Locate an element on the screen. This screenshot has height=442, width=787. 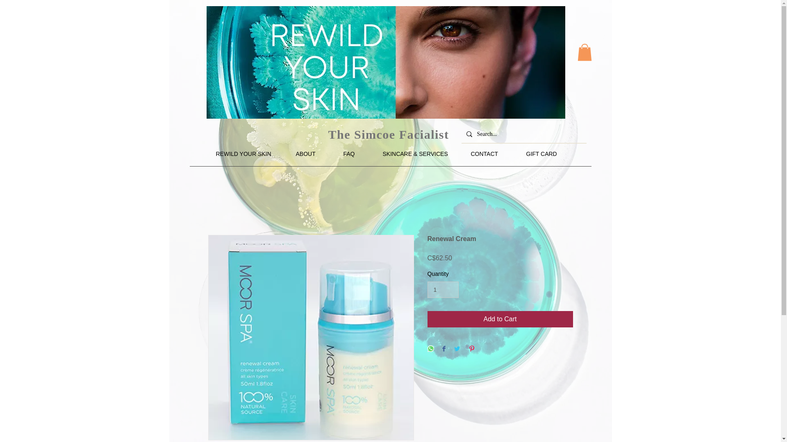
Add to Cart is located at coordinates (500, 319).